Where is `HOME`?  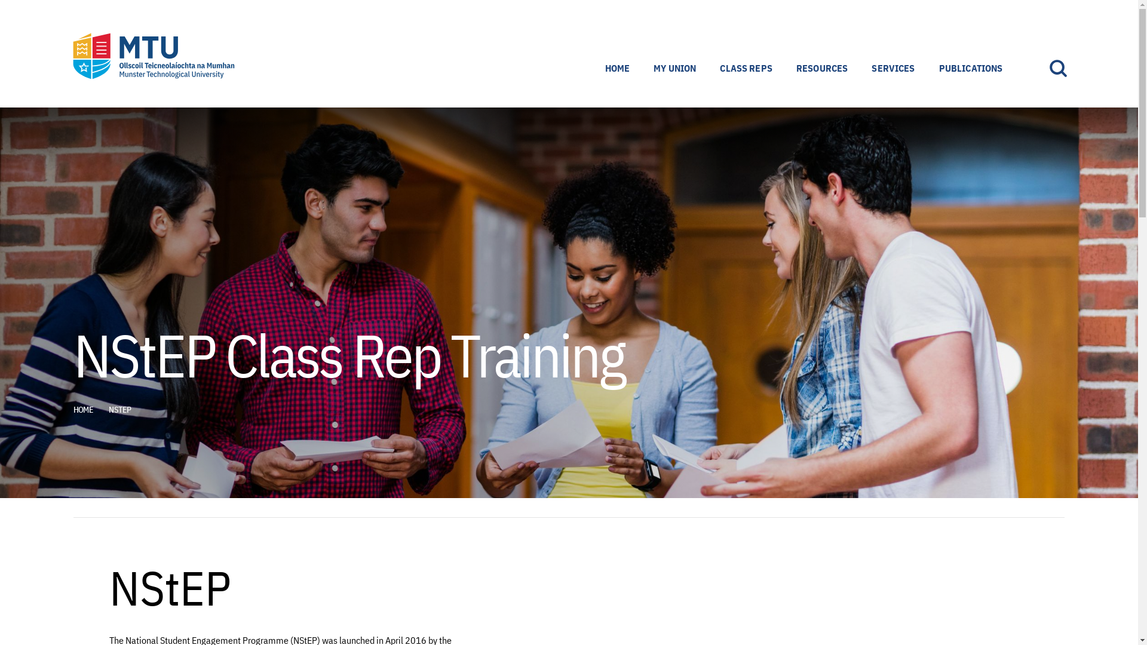
HOME is located at coordinates (618, 68).